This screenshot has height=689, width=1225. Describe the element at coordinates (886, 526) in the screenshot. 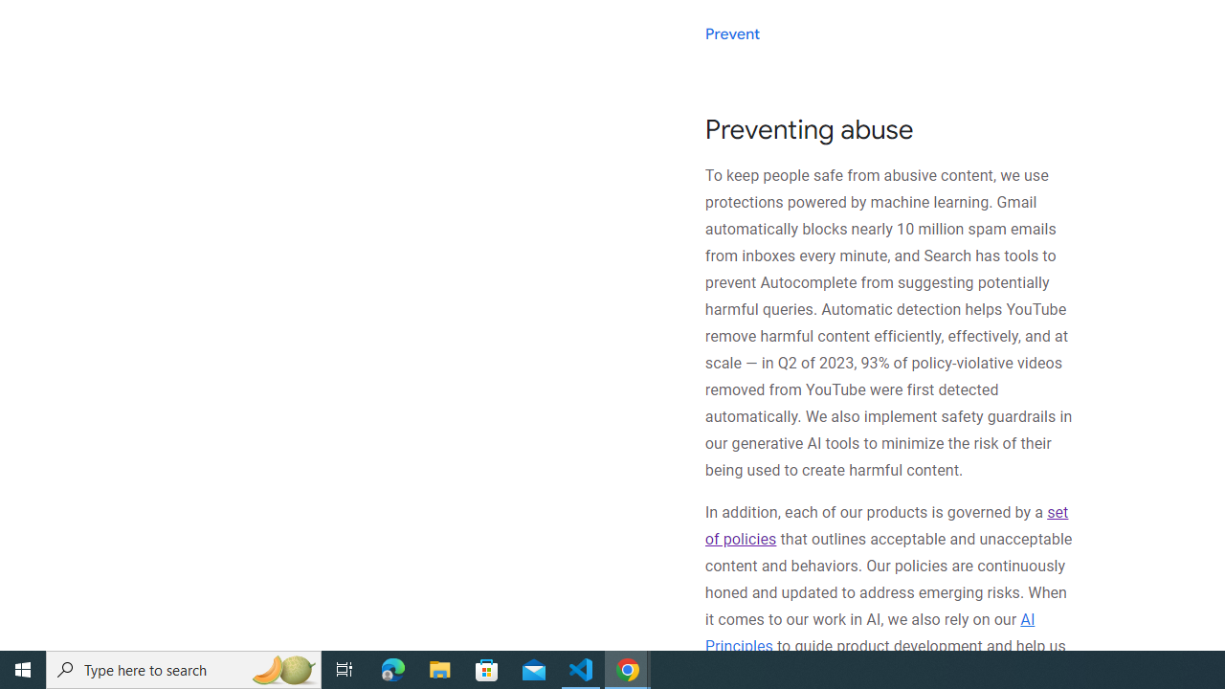

I see `set of policies` at that location.